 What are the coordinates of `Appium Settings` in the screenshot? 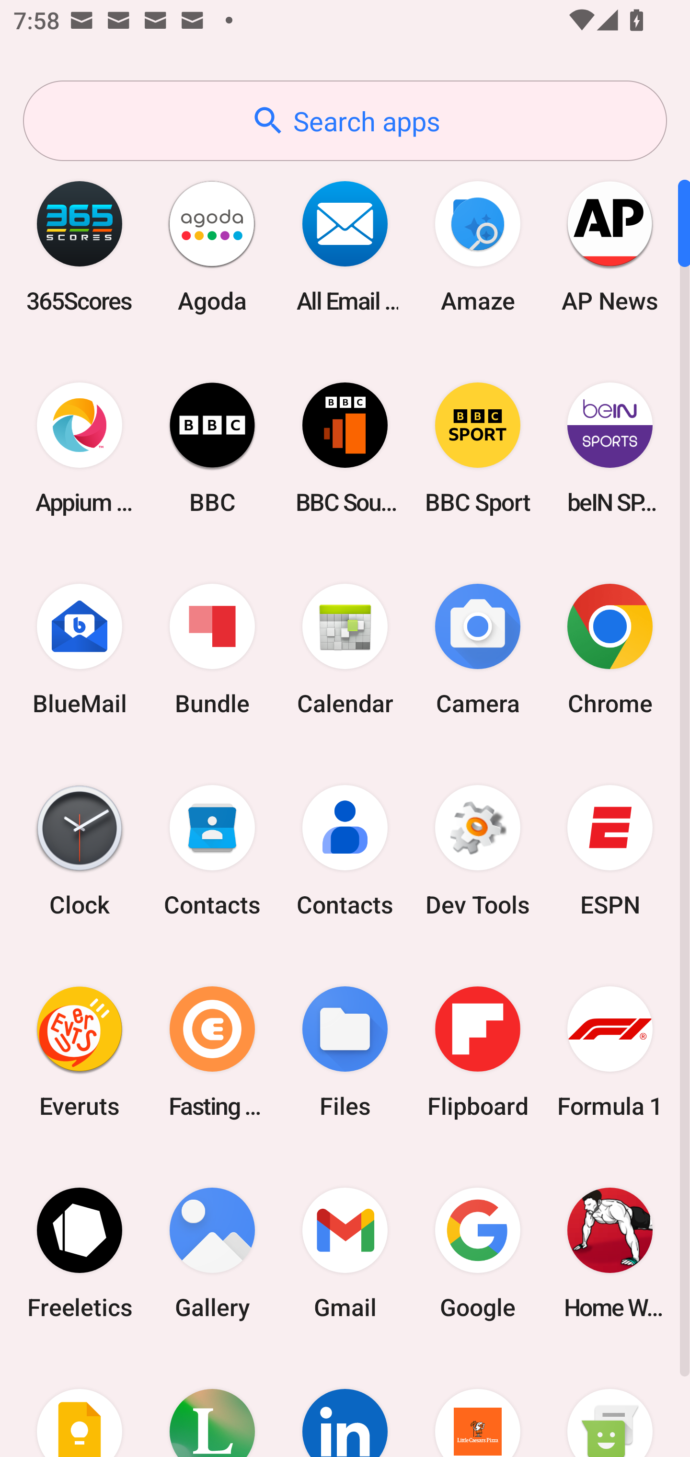 It's located at (80, 448).